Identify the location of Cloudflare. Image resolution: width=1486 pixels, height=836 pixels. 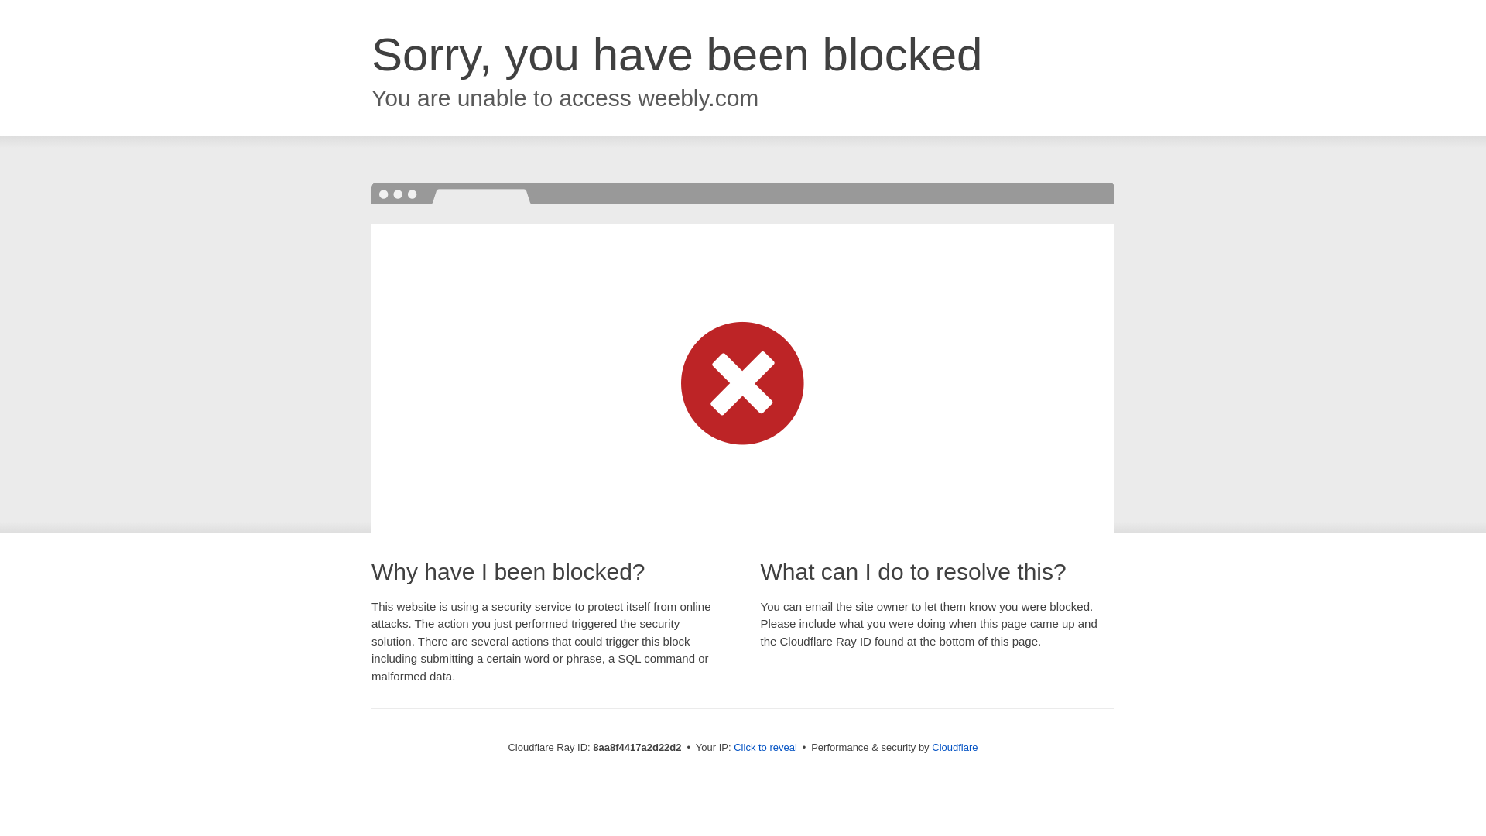
(954, 747).